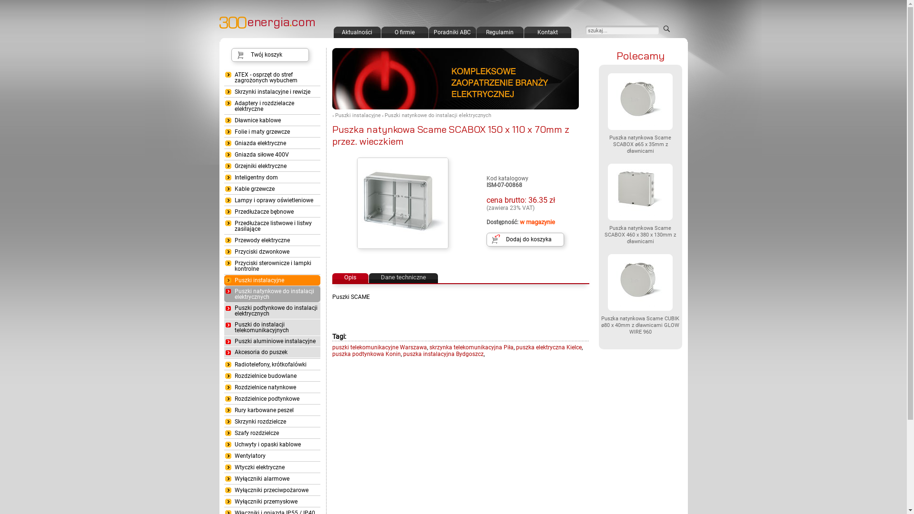 Image resolution: width=914 pixels, height=514 pixels. What do you see at coordinates (272, 295) in the screenshot?
I see `Puszki natynkowe do instalacji elektrycznych` at bounding box center [272, 295].